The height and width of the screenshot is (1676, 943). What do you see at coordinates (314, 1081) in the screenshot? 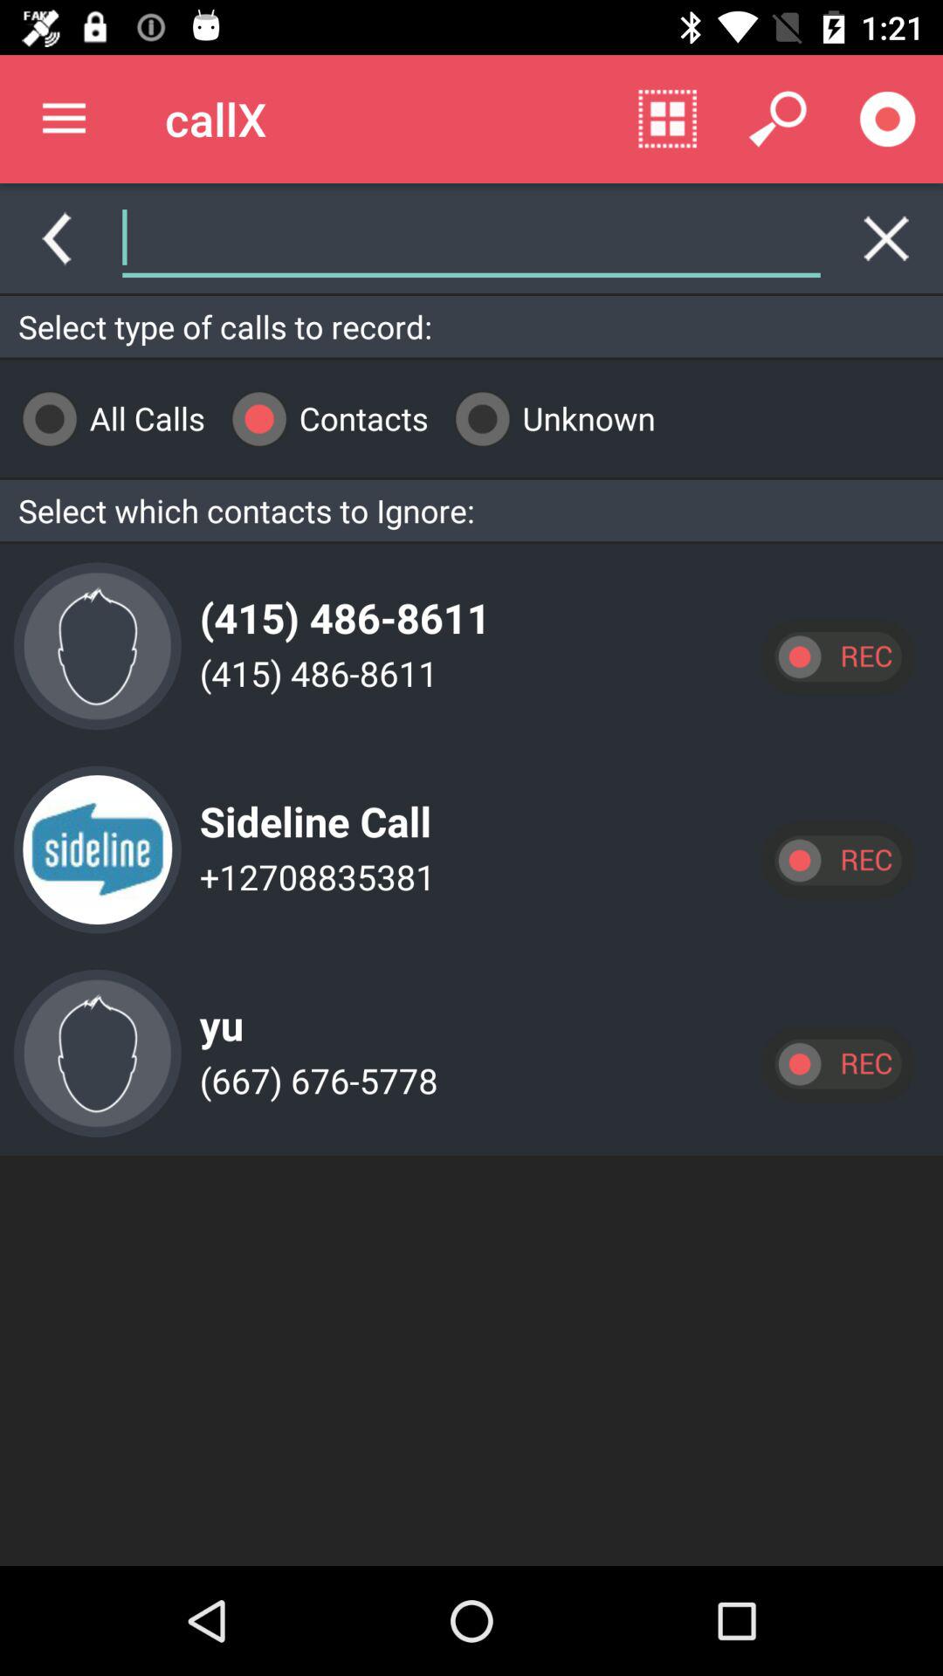
I see `select (667) 676-5778 app` at bounding box center [314, 1081].